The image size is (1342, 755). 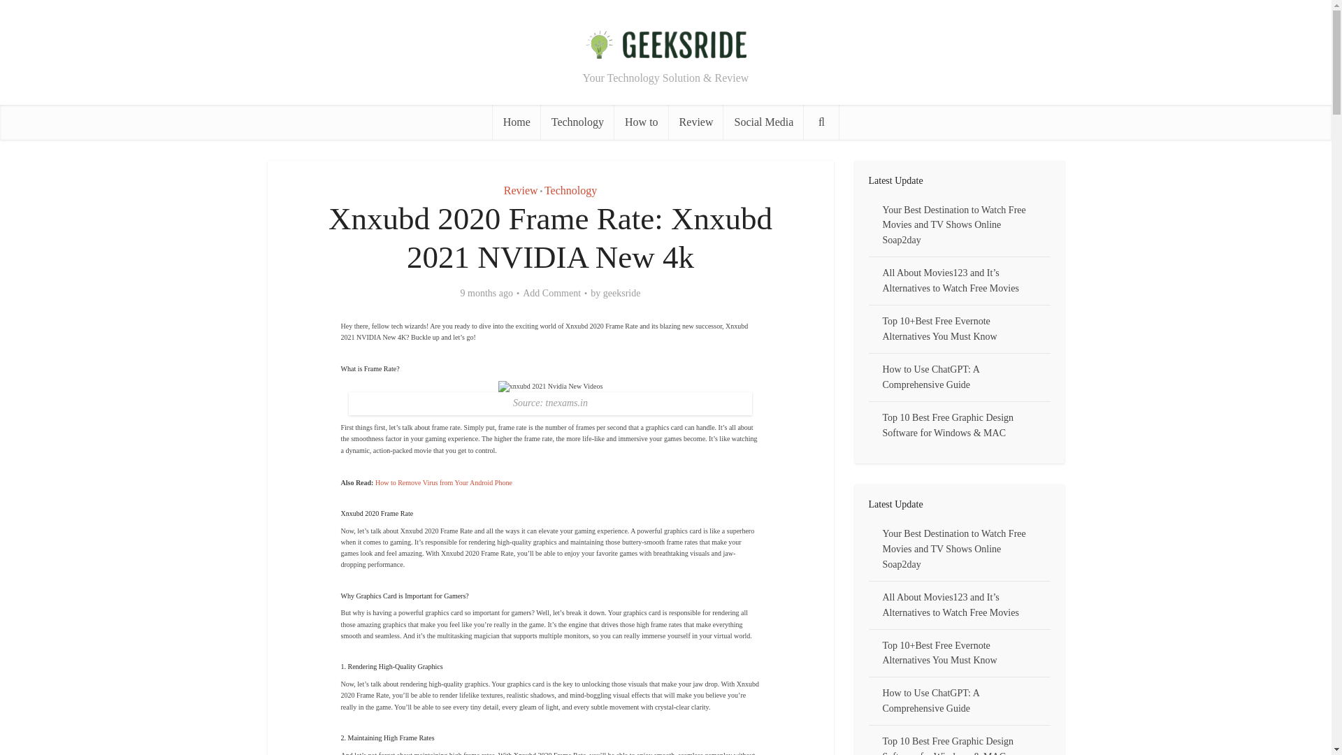 I want to click on How to Remove Virus from Your Android Phone, so click(x=444, y=482).